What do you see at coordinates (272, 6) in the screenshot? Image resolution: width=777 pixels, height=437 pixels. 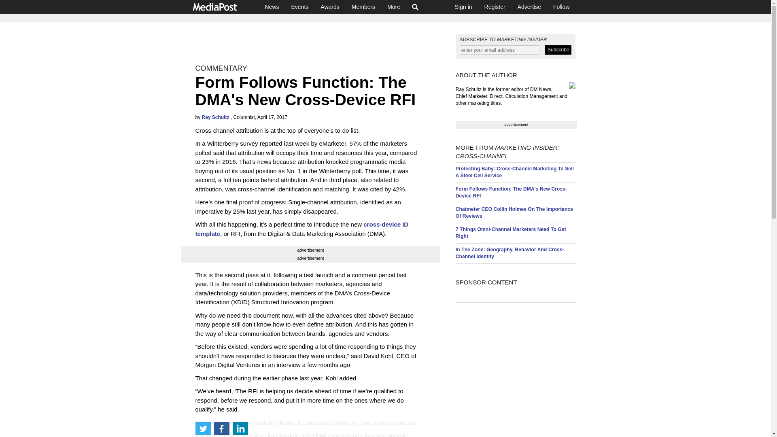 I see `News` at bounding box center [272, 6].